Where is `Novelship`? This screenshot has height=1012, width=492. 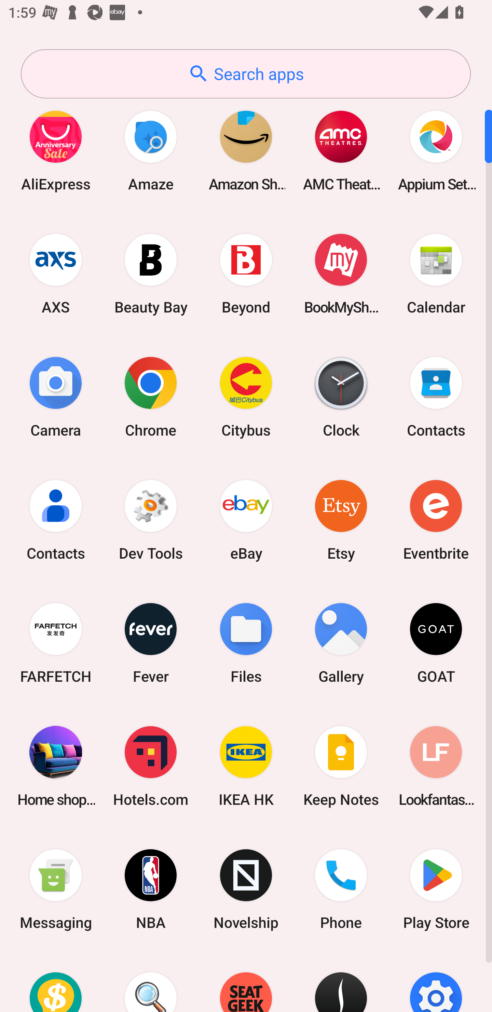
Novelship is located at coordinates (246, 890).